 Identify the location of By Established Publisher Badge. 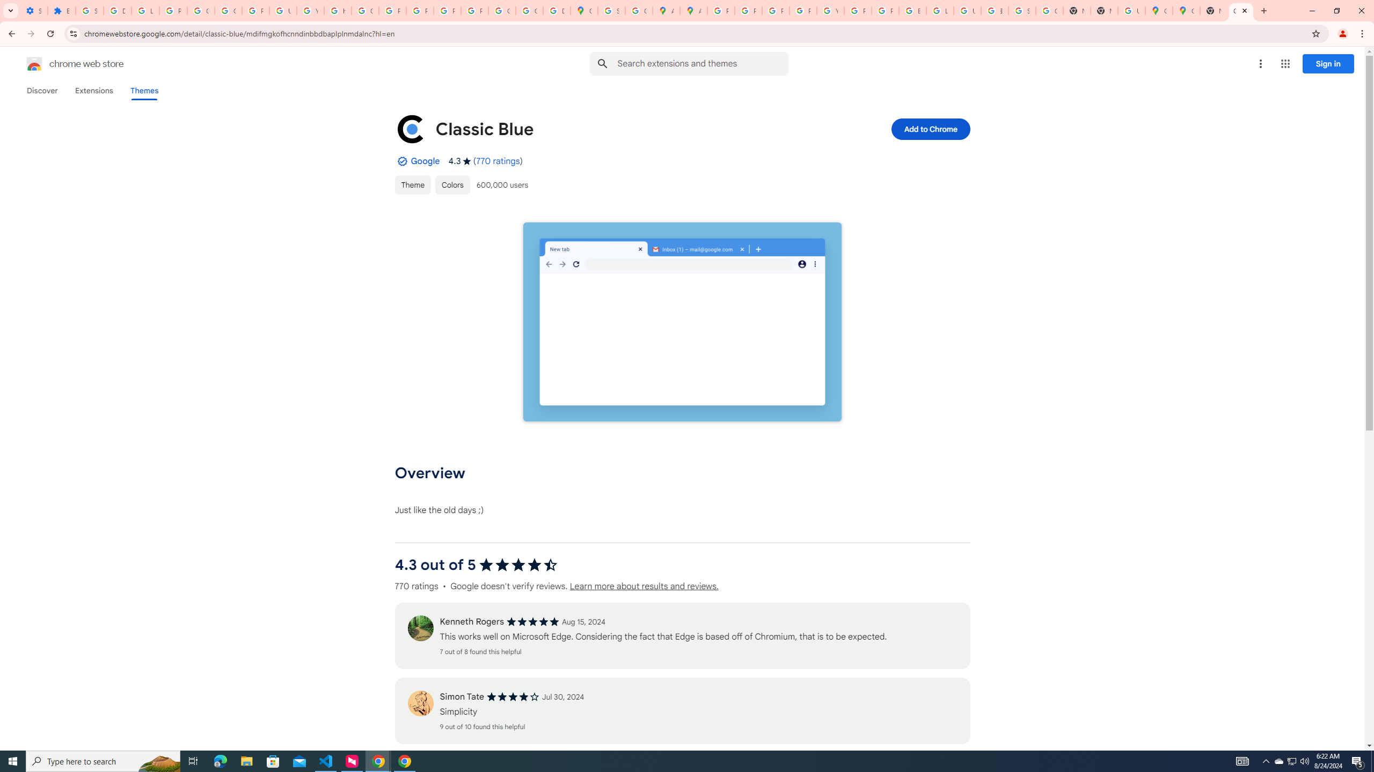
(401, 161).